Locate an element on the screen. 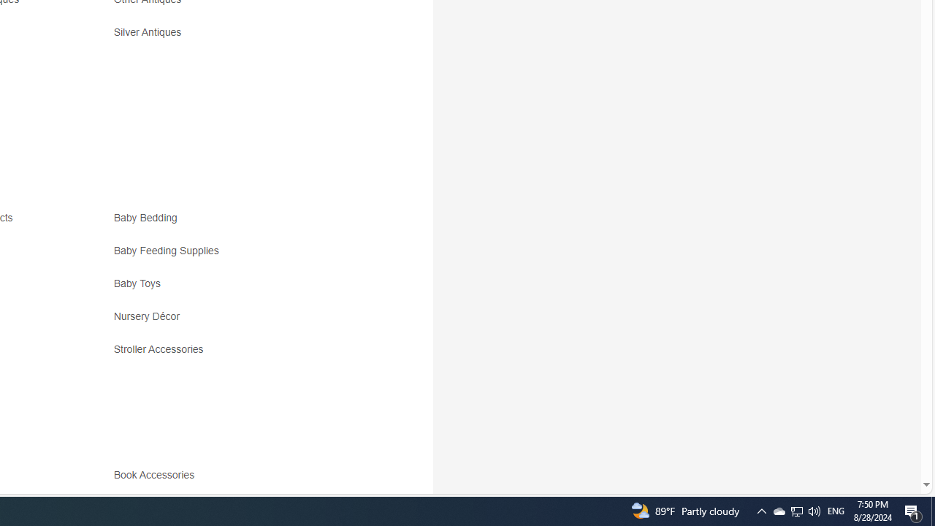 This screenshot has height=526, width=935. Baby Feeding Supplies is located at coordinates (169, 251).